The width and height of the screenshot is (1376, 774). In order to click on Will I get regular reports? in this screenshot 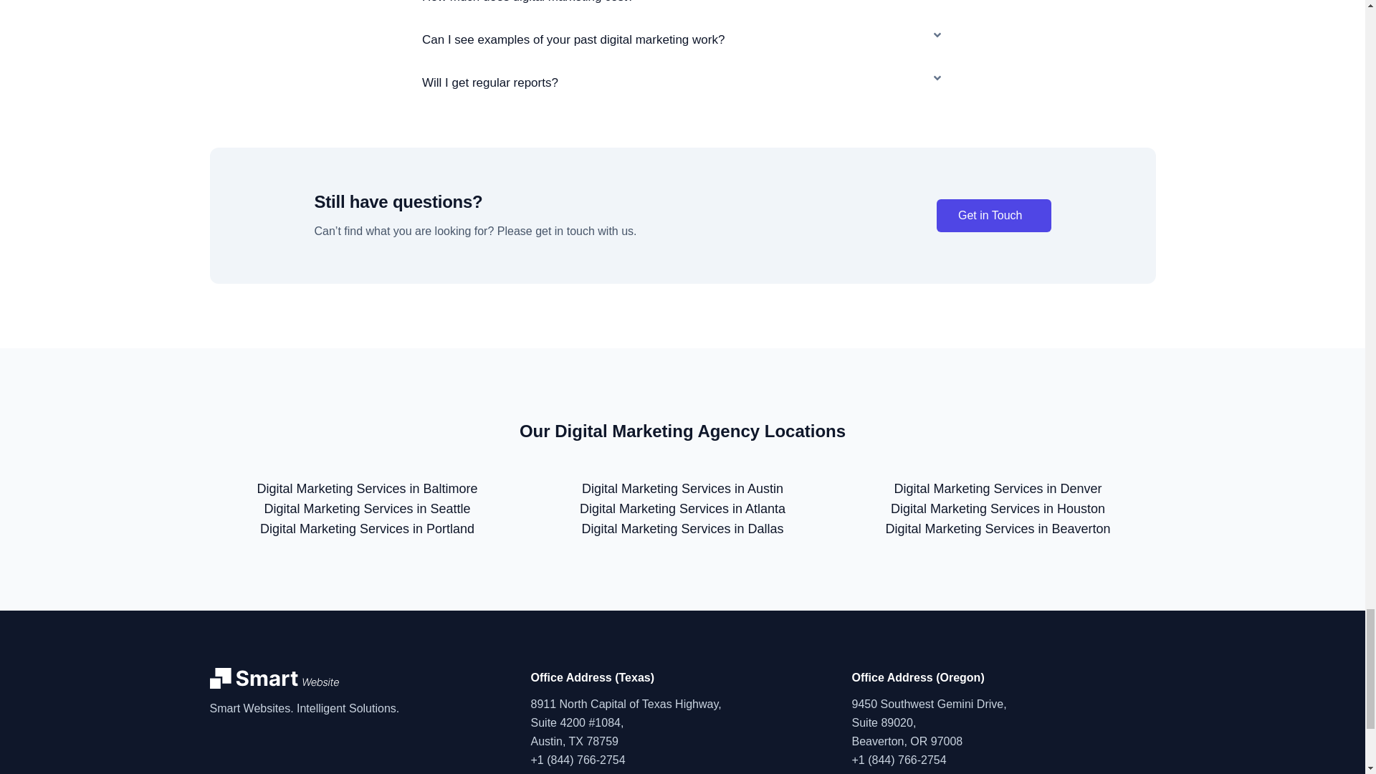, I will do `click(490, 82)`.